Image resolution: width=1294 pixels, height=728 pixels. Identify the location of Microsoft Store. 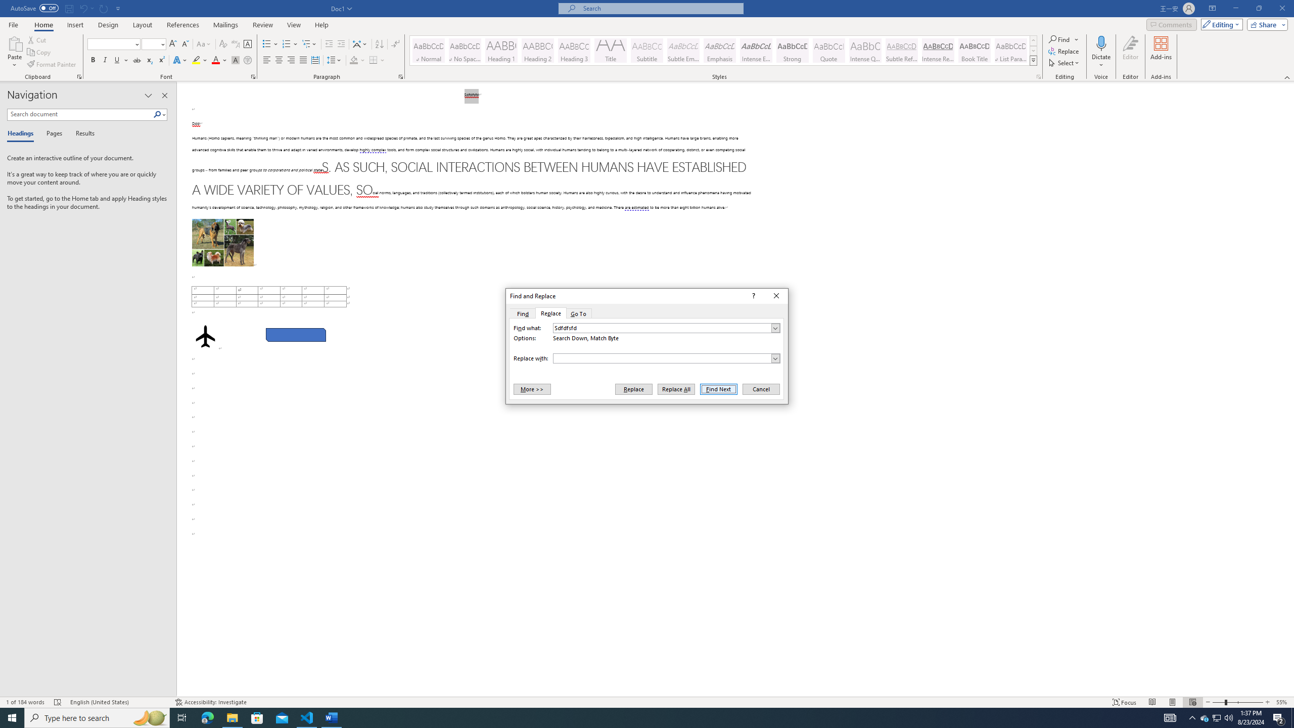
(257, 718).